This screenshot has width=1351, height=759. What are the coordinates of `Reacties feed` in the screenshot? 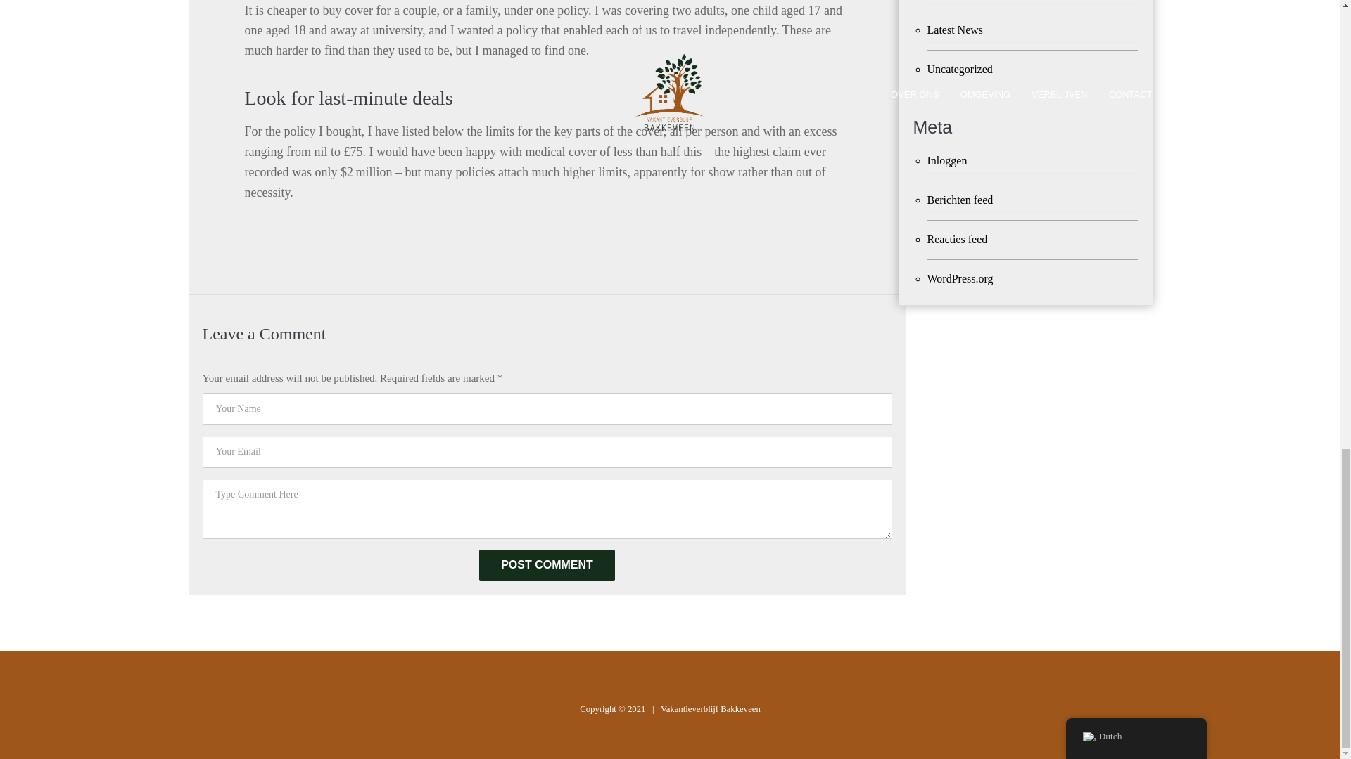 It's located at (1033, 240).